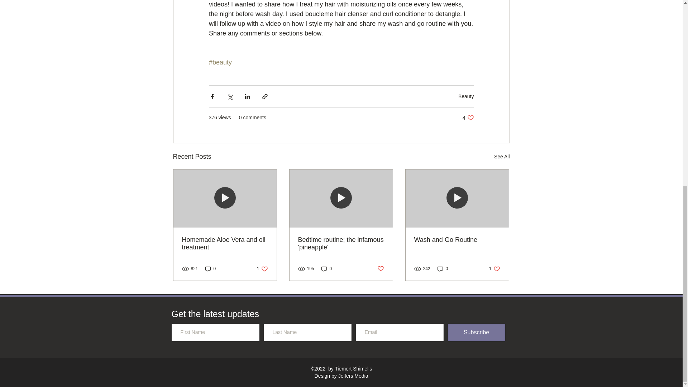 Image resolution: width=688 pixels, height=387 pixels. Describe the element at coordinates (466, 96) in the screenshot. I see `0` at that location.